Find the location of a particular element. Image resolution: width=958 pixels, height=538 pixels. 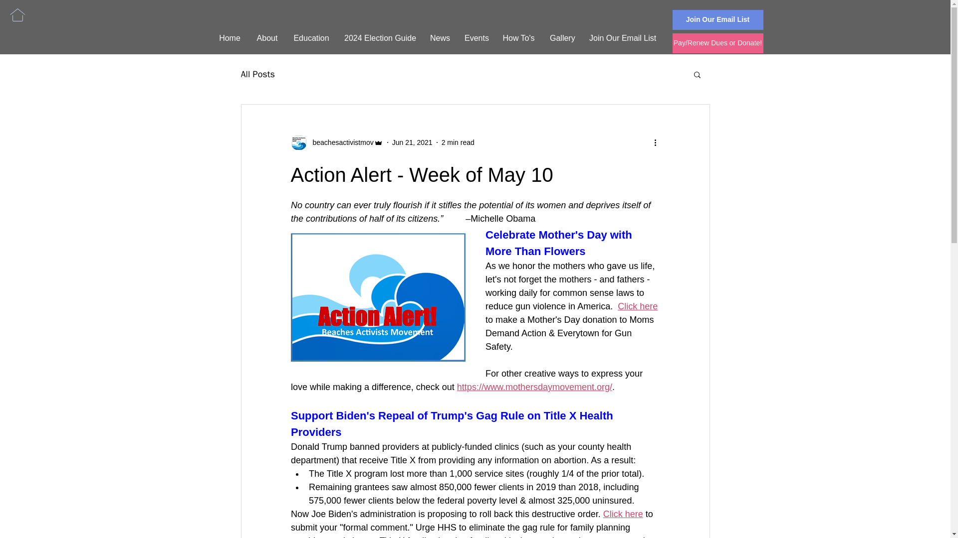

Join Our Email List is located at coordinates (718, 20).